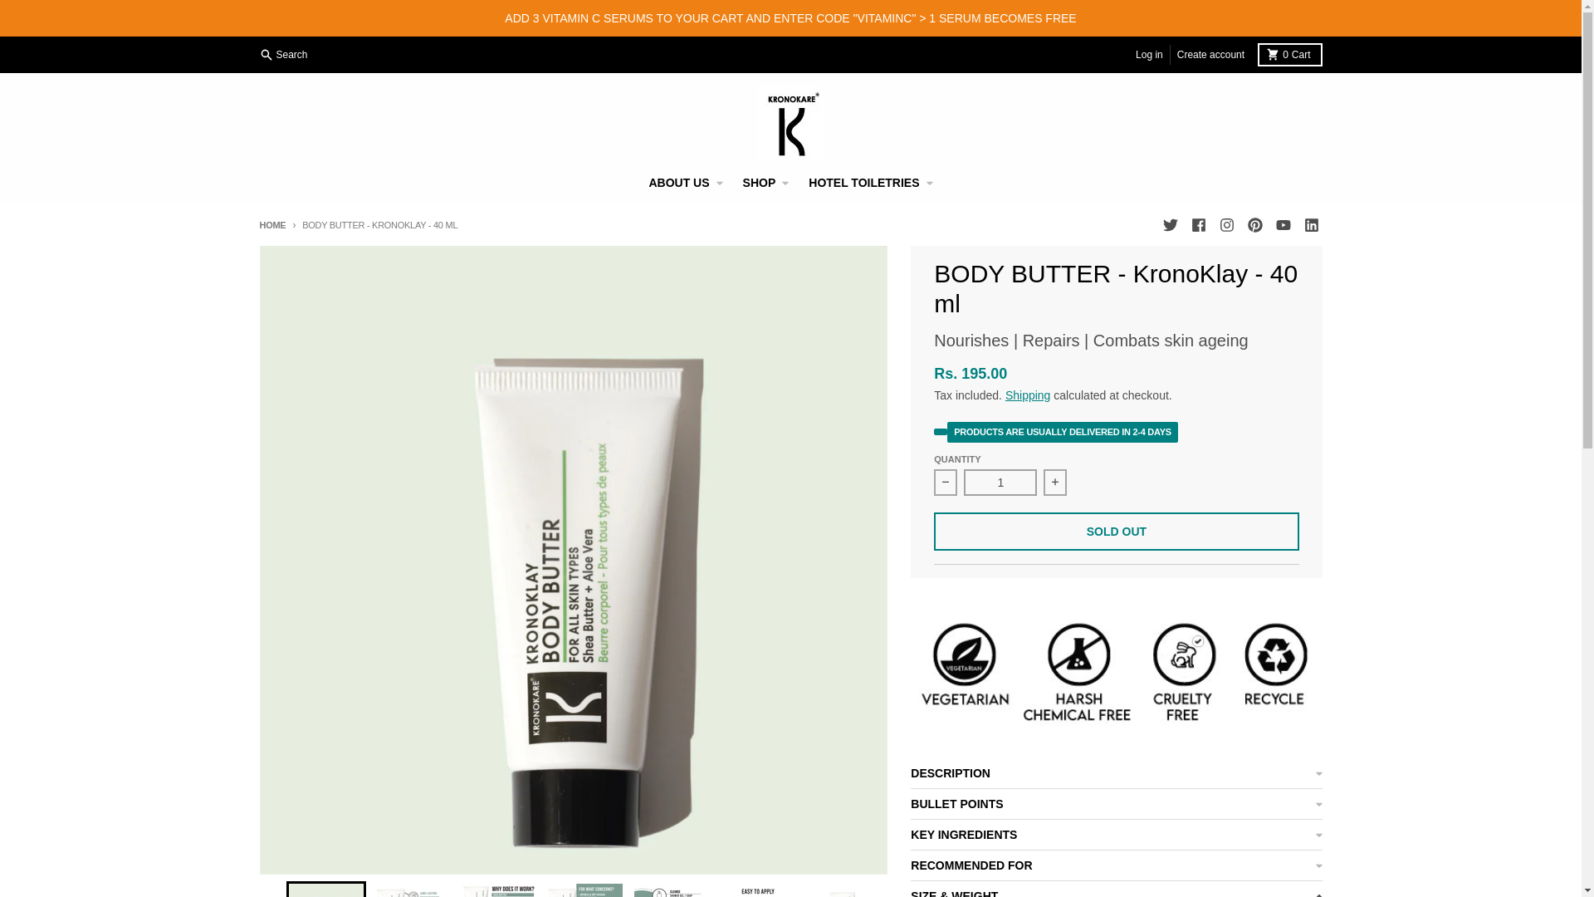 Image resolution: width=1594 pixels, height=897 pixels. What do you see at coordinates (1288, 54) in the screenshot?
I see `YouTube - Kronokare` at bounding box center [1288, 54].